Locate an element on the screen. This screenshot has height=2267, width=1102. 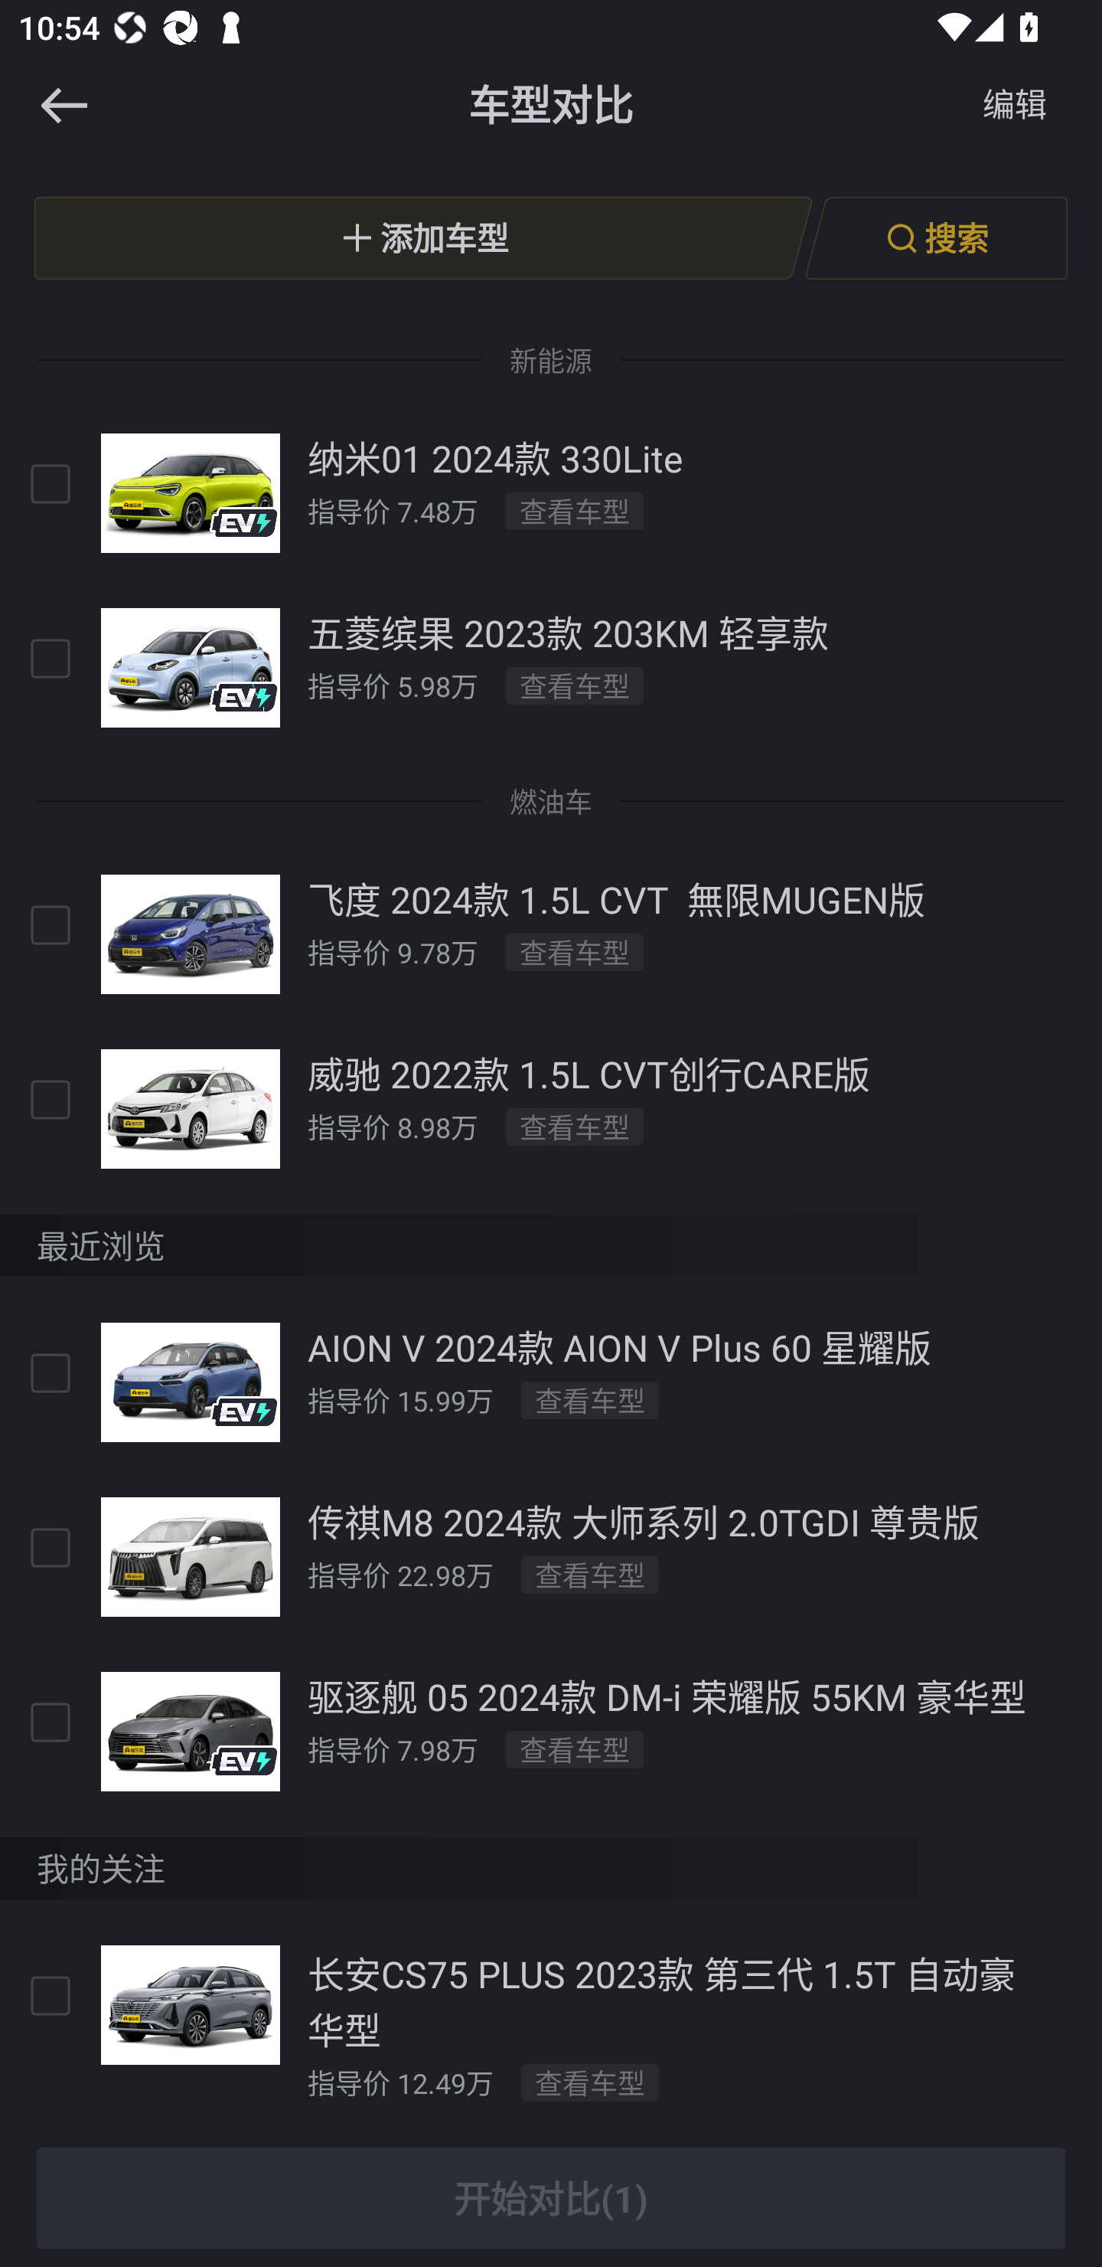
查看车型 is located at coordinates (574, 685).